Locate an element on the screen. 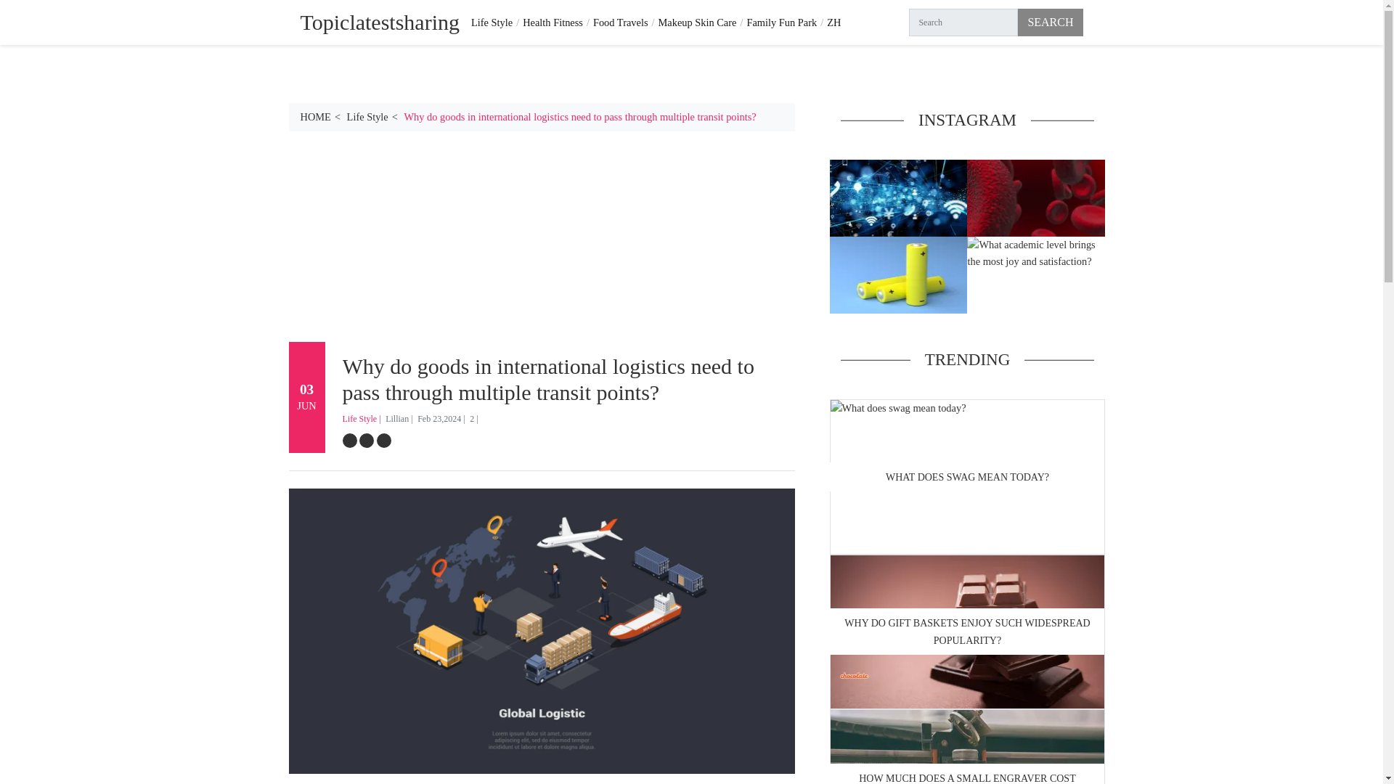 Image resolution: width=1394 pixels, height=784 pixels. WHY DO GIFT BASKETS ENJOY SUCH WIDESPREAD POPULARITY? is located at coordinates (967, 632).